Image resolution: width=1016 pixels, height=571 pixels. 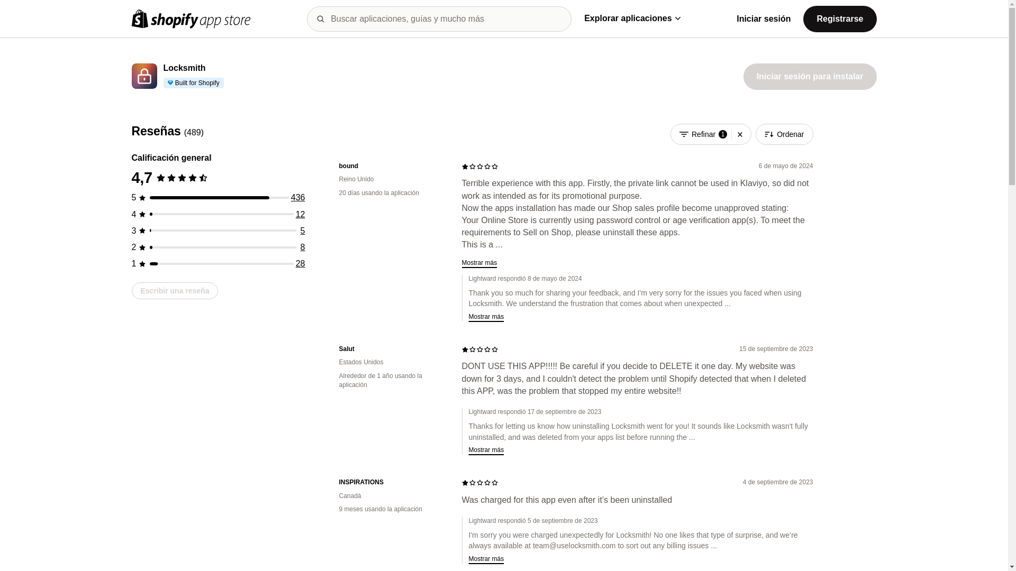 I want to click on Locksmith, so click(x=184, y=68).